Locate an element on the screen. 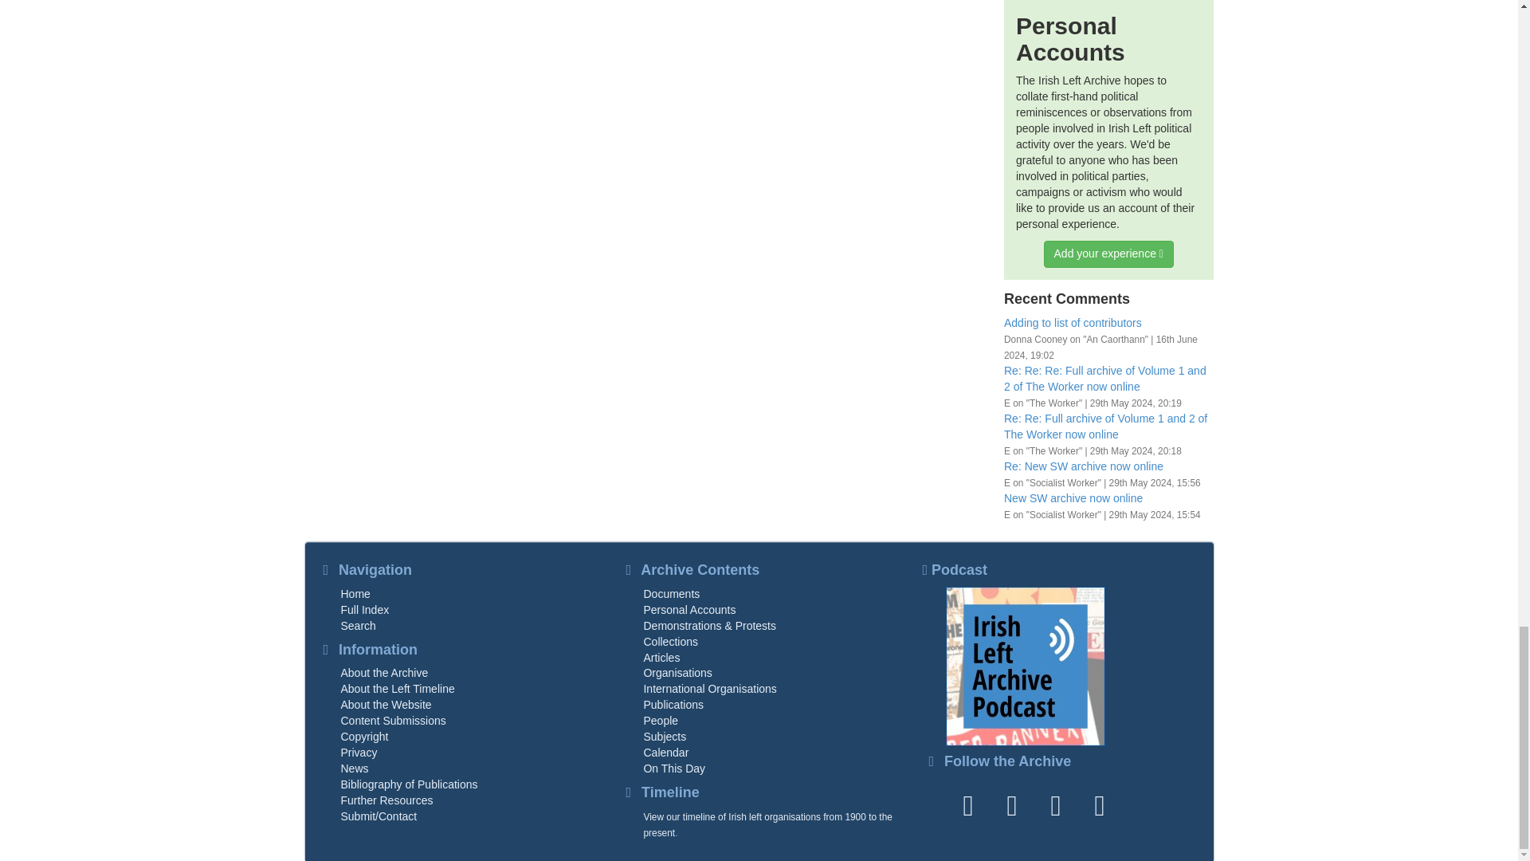 The image size is (1530, 861). About the Timeline of the Irish Left is located at coordinates (398, 689).